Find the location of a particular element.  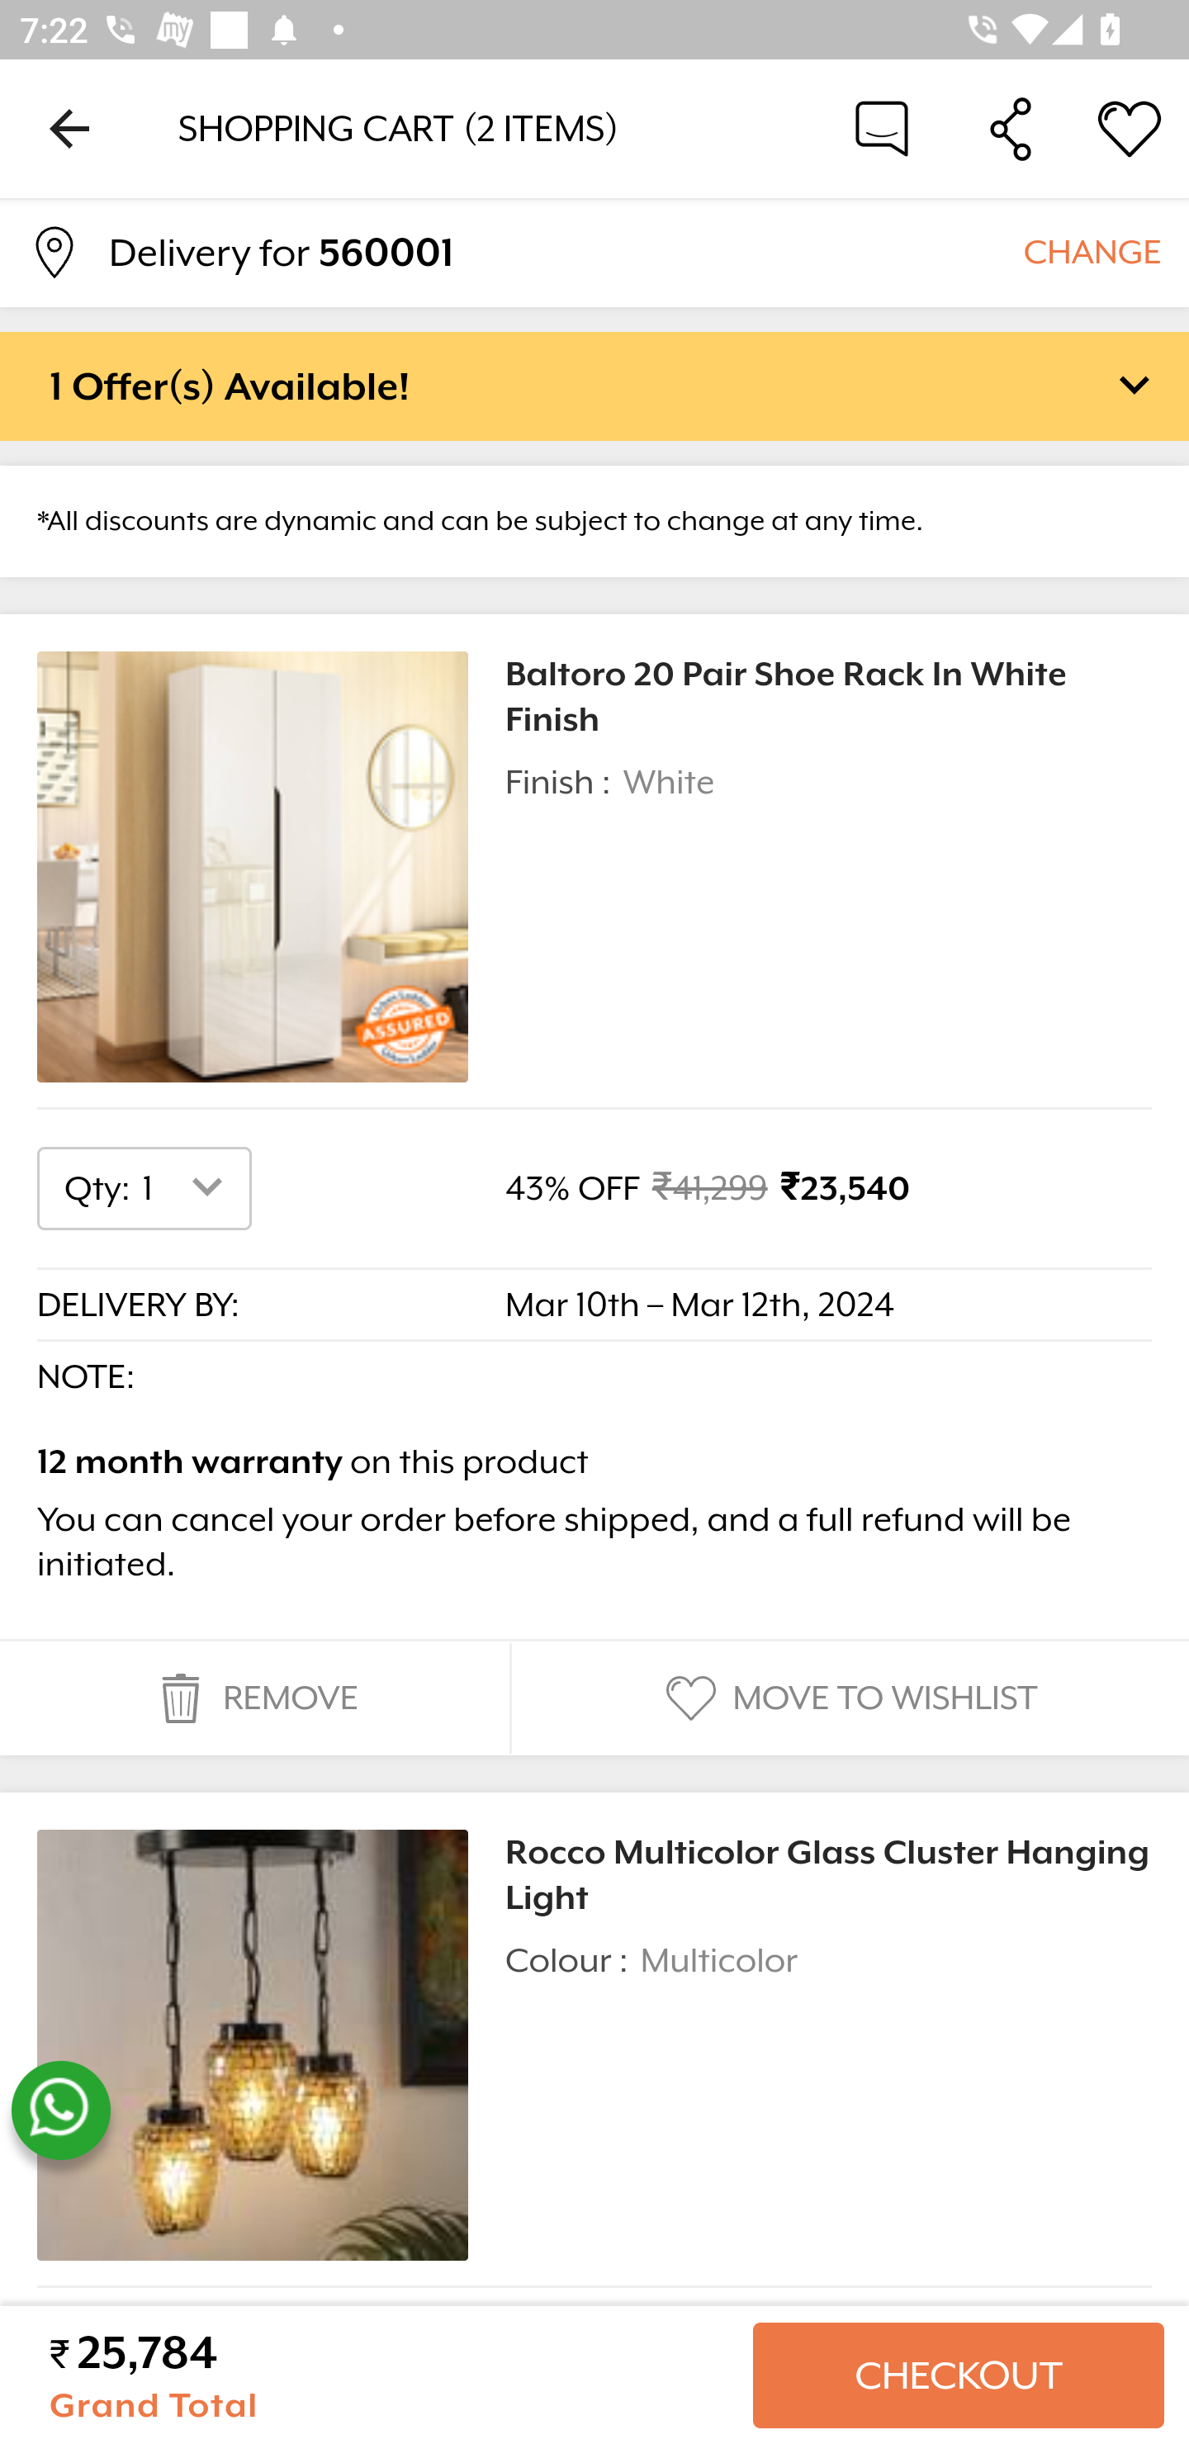

REMOVE is located at coordinates (254, 1698).